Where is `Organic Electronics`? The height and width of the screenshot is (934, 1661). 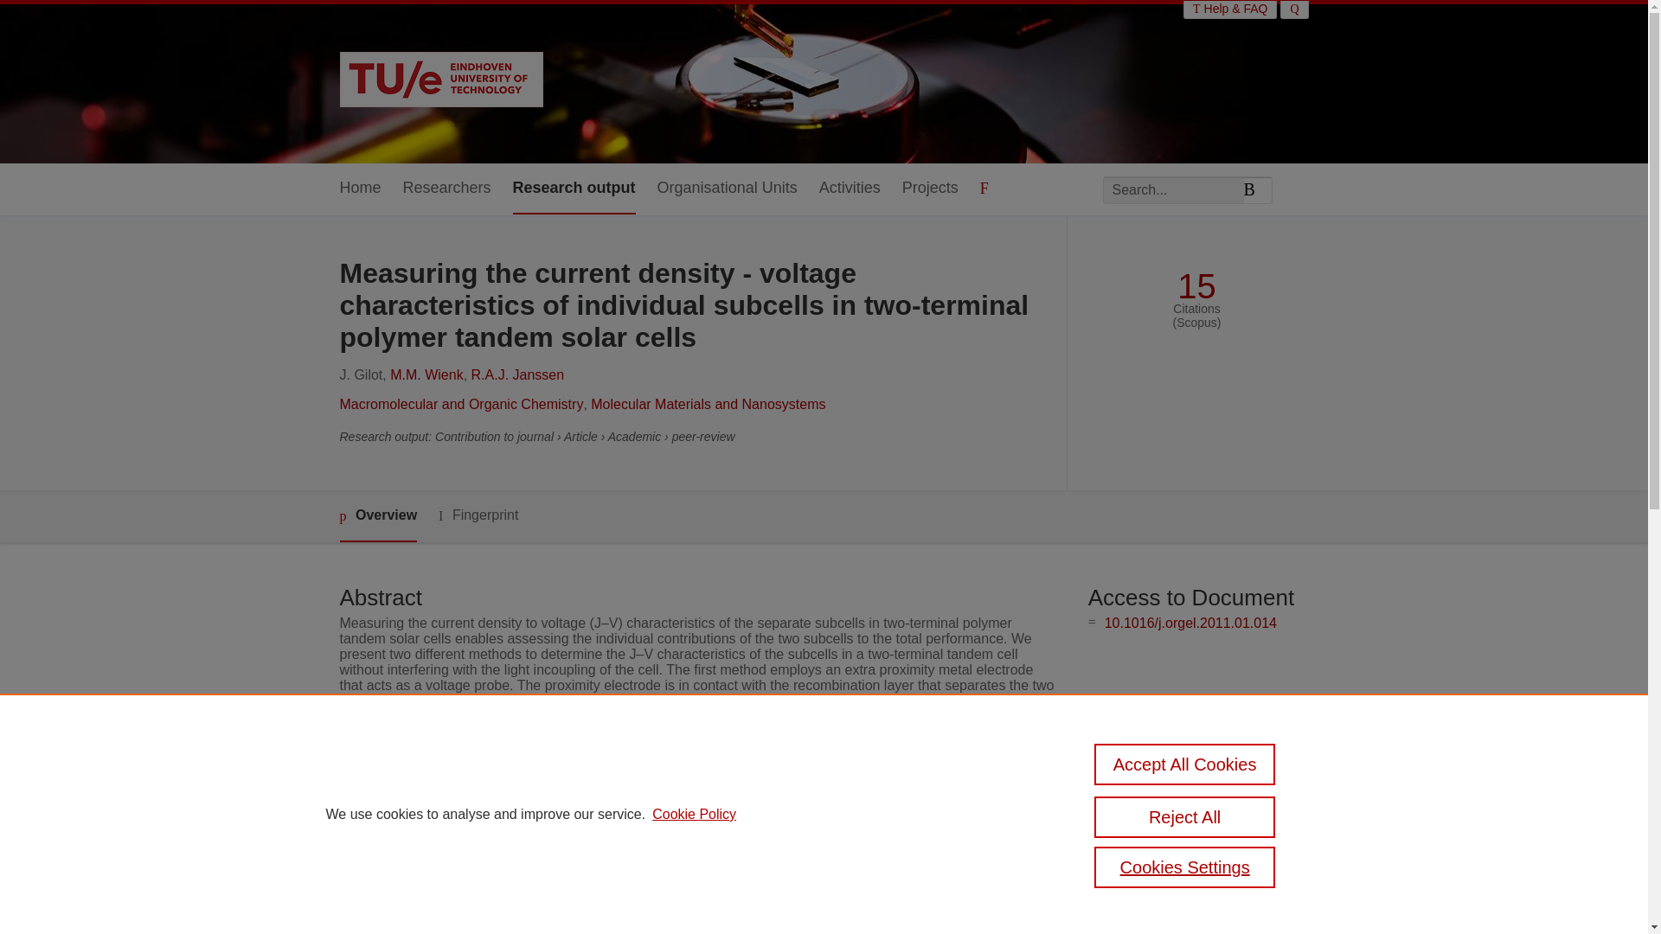
Organic Electronics is located at coordinates (642, 867).